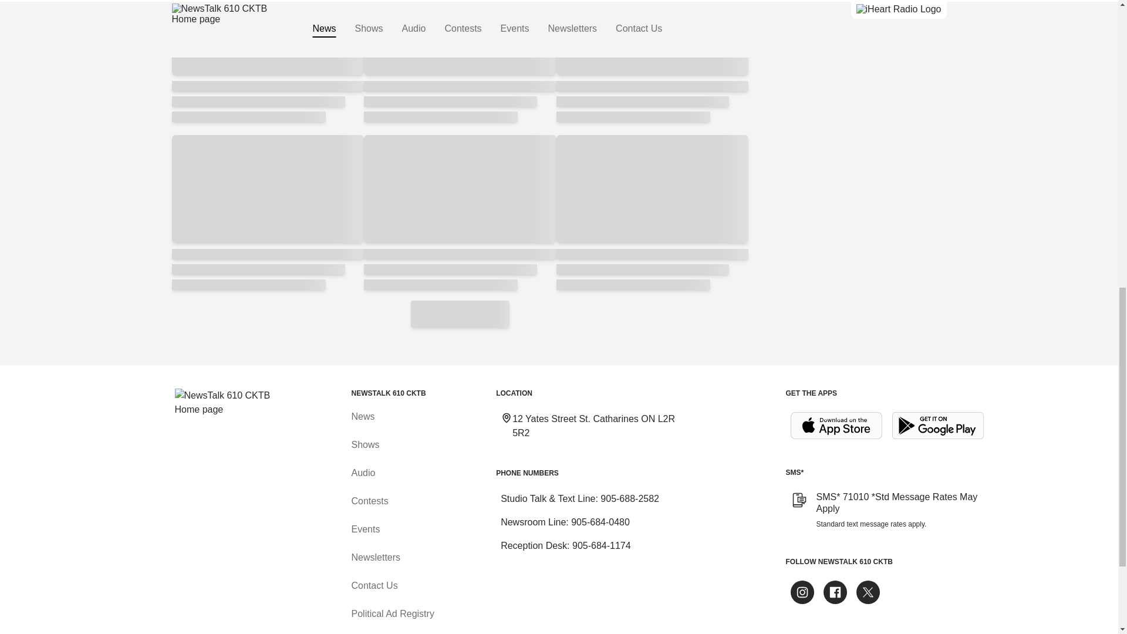 The width and height of the screenshot is (1127, 634). I want to click on Download on the App Store, so click(836, 426).